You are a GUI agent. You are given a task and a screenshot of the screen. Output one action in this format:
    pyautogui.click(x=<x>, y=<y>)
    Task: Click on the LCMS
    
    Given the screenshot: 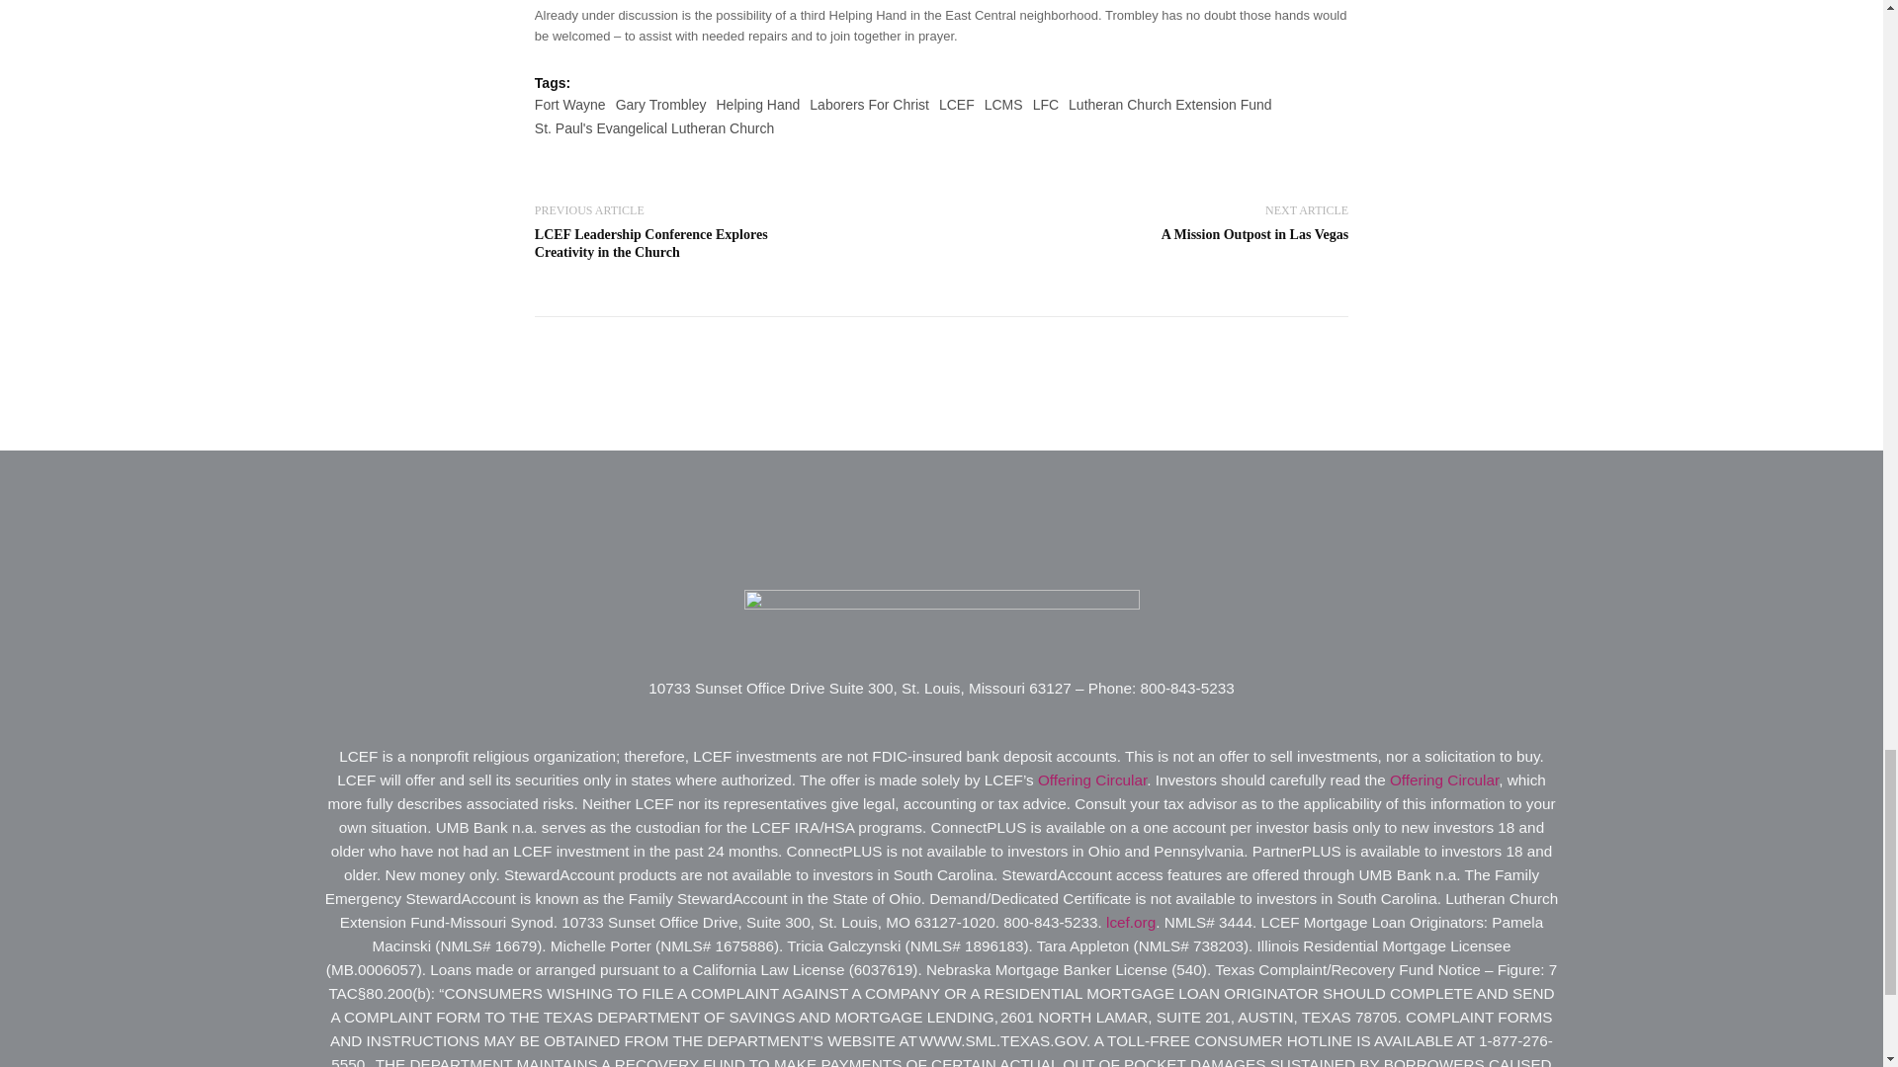 What is the action you would take?
    pyautogui.click(x=1003, y=105)
    